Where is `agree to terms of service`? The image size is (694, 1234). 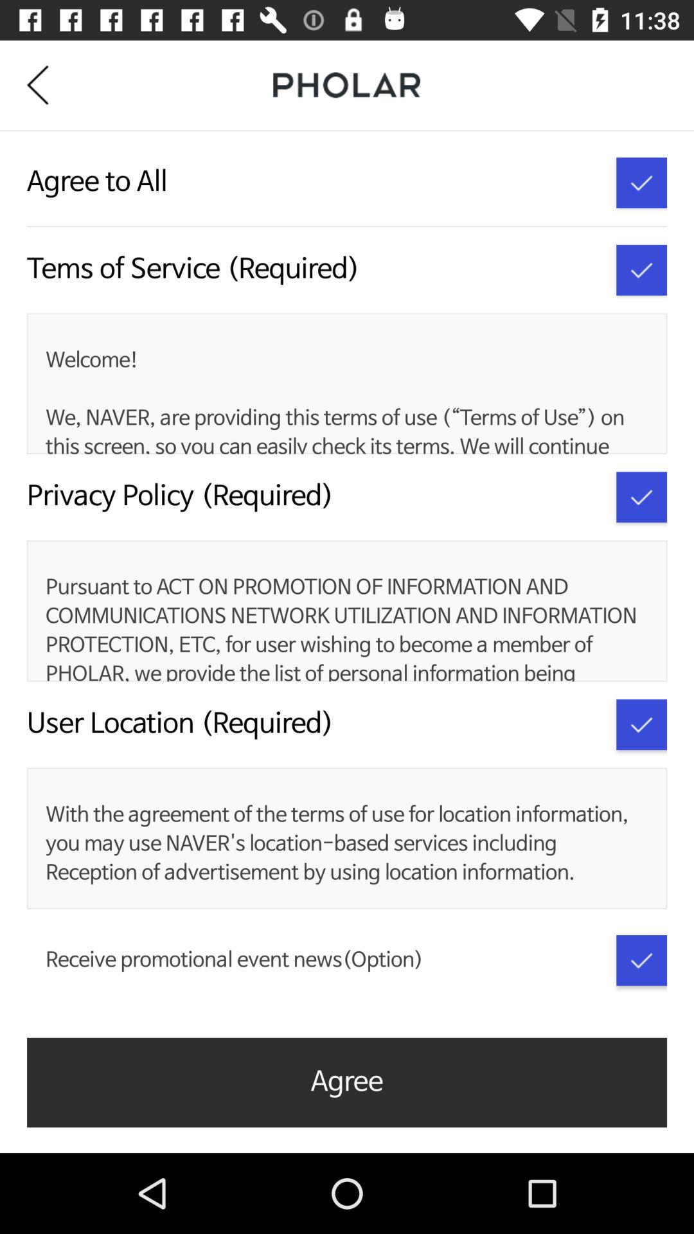 agree to terms of service is located at coordinates (641, 270).